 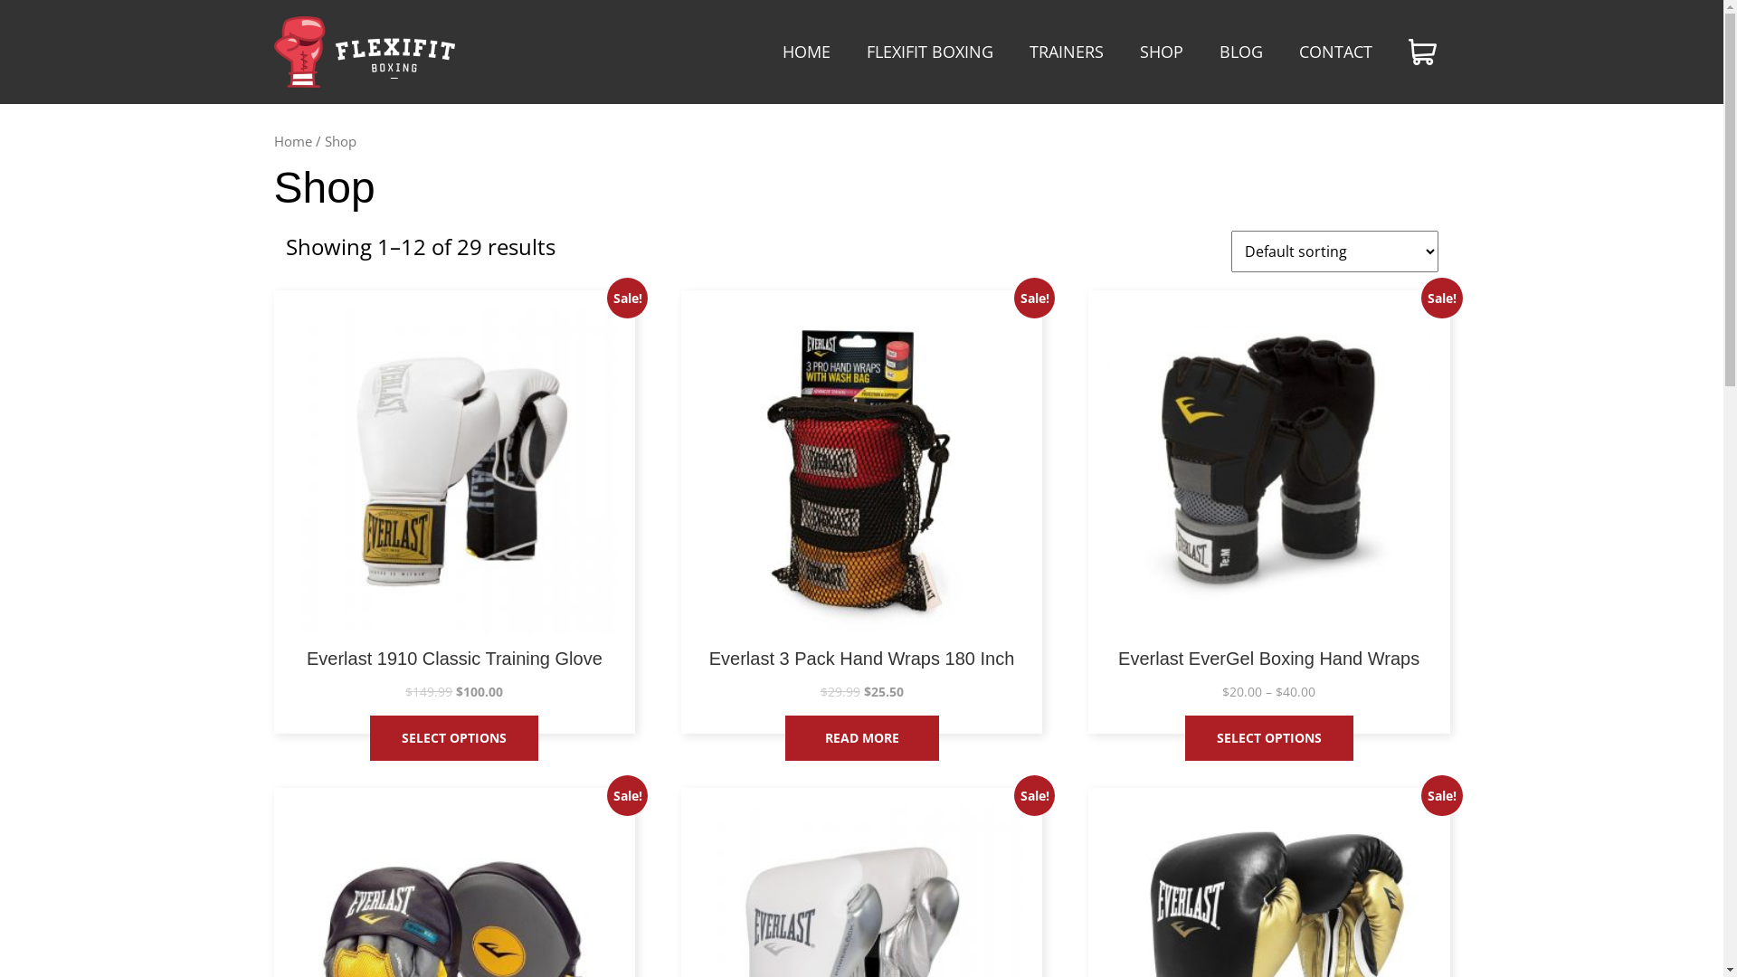 I want to click on SELECT OPTIONS, so click(x=1269, y=738).